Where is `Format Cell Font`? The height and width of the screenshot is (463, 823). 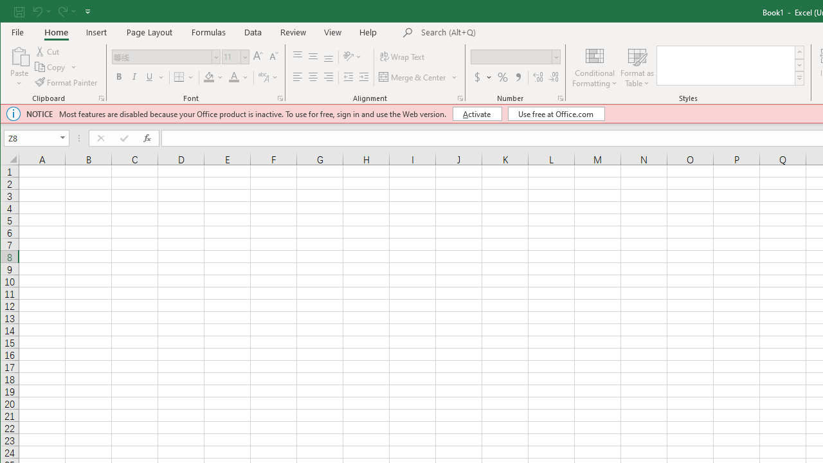 Format Cell Font is located at coordinates (280, 98).